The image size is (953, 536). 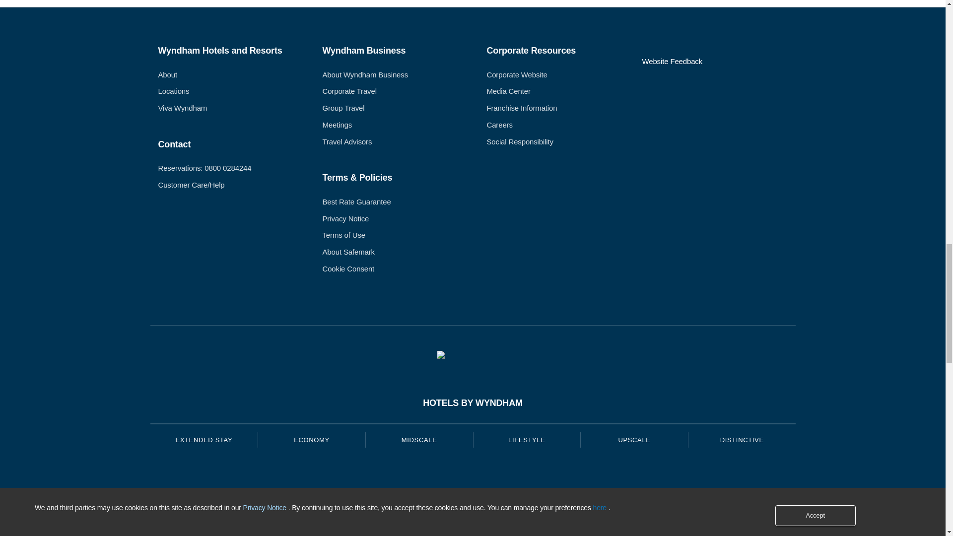 What do you see at coordinates (526, 511) in the screenshot?
I see `Esplendor by Wyndham` at bounding box center [526, 511].